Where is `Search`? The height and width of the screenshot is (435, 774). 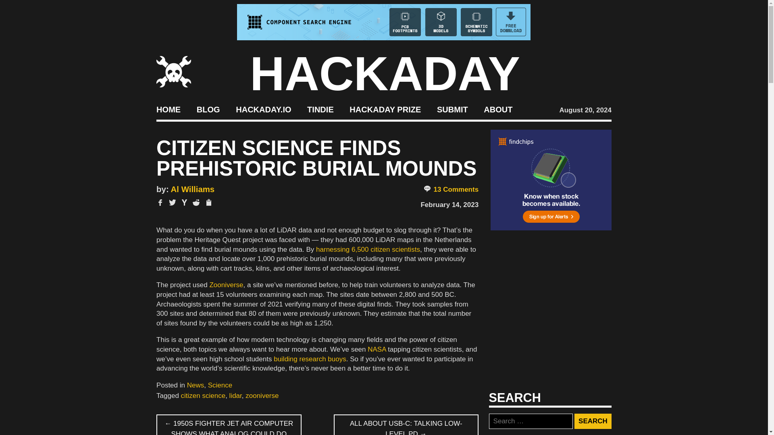
Search is located at coordinates (593, 421).